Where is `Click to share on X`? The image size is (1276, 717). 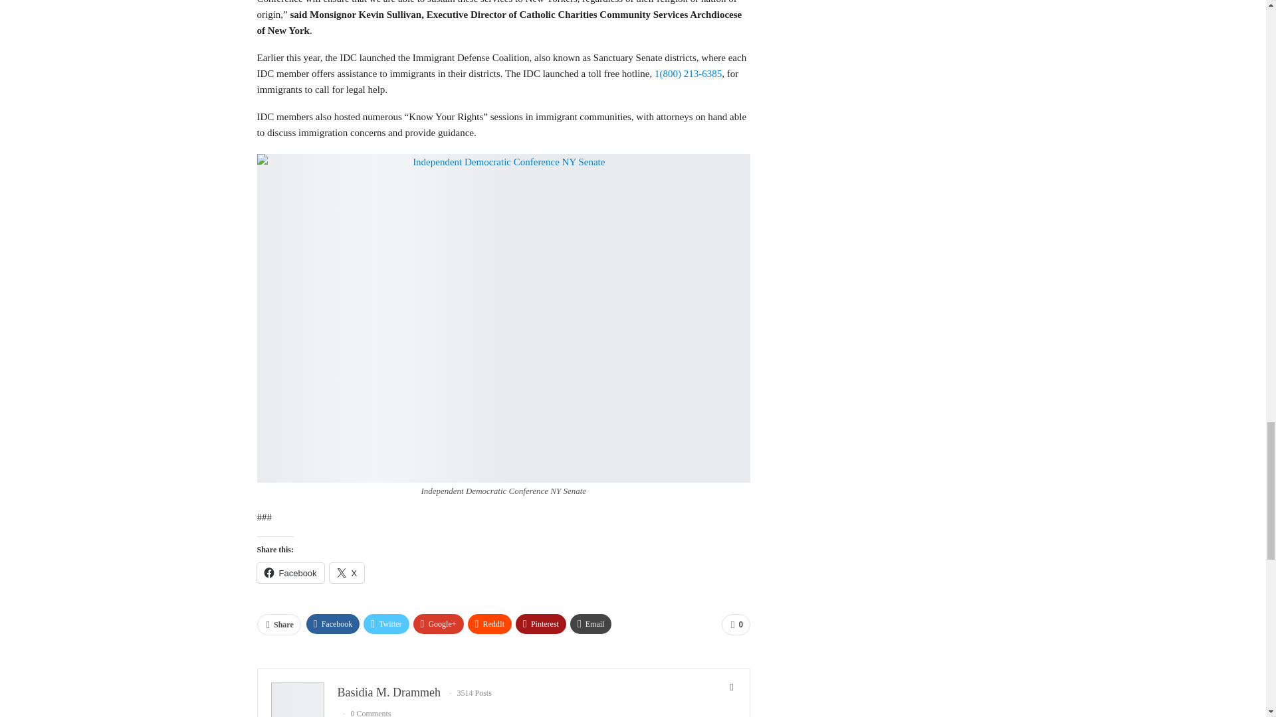 Click to share on X is located at coordinates (347, 572).